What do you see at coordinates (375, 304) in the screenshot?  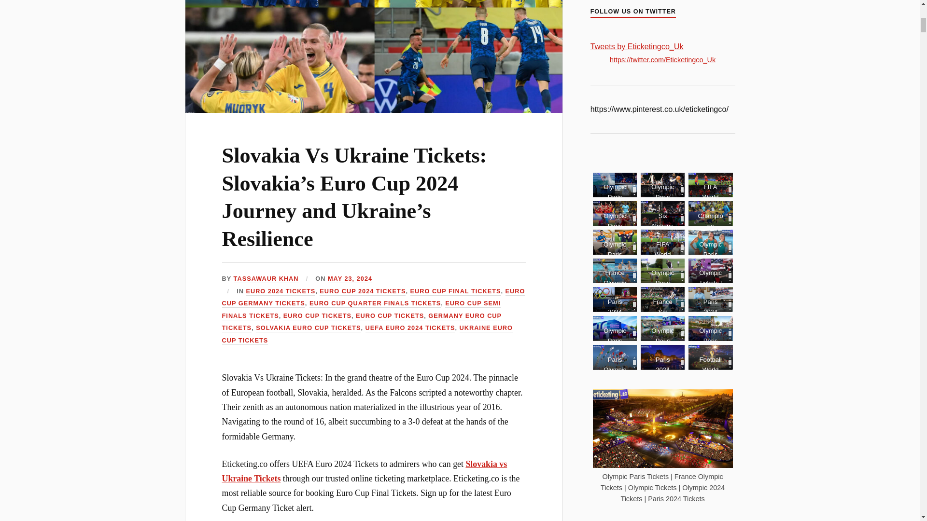 I see `EURO CUP QUARTER FINALS TICKETS` at bounding box center [375, 304].